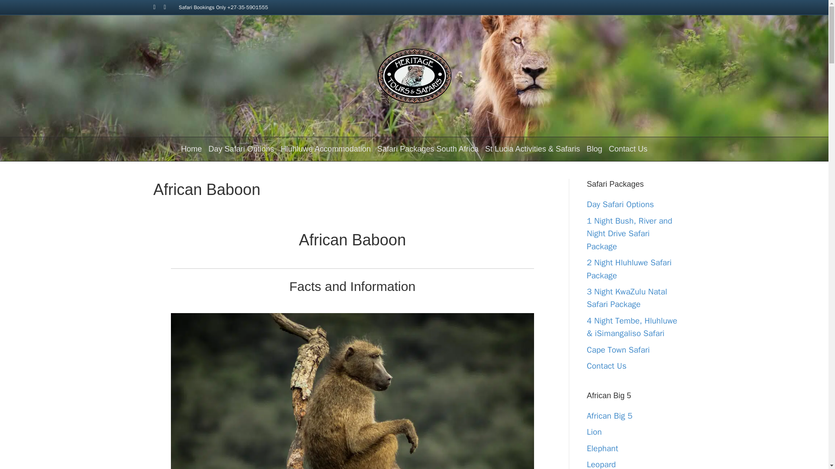 This screenshot has height=469, width=835. What do you see at coordinates (620, 204) in the screenshot?
I see `Day Safari Options` at bounding box center [620, 204].